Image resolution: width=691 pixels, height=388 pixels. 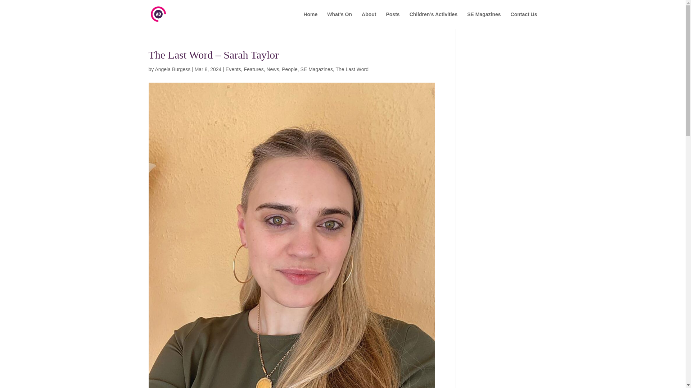 What do you see at coordinates (352, 69) in the screenshot?
I see `The Last Word` at bounding box center [352, 69].